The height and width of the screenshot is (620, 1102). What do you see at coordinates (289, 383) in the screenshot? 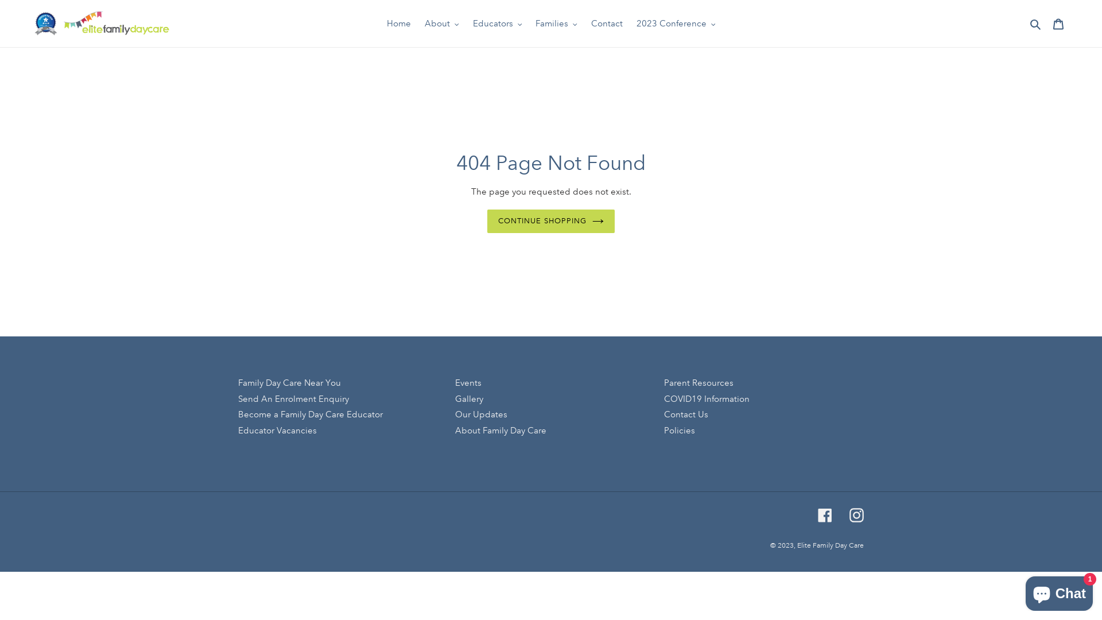
I see `Family Day Care Near You` at bounding box center [289, 383].